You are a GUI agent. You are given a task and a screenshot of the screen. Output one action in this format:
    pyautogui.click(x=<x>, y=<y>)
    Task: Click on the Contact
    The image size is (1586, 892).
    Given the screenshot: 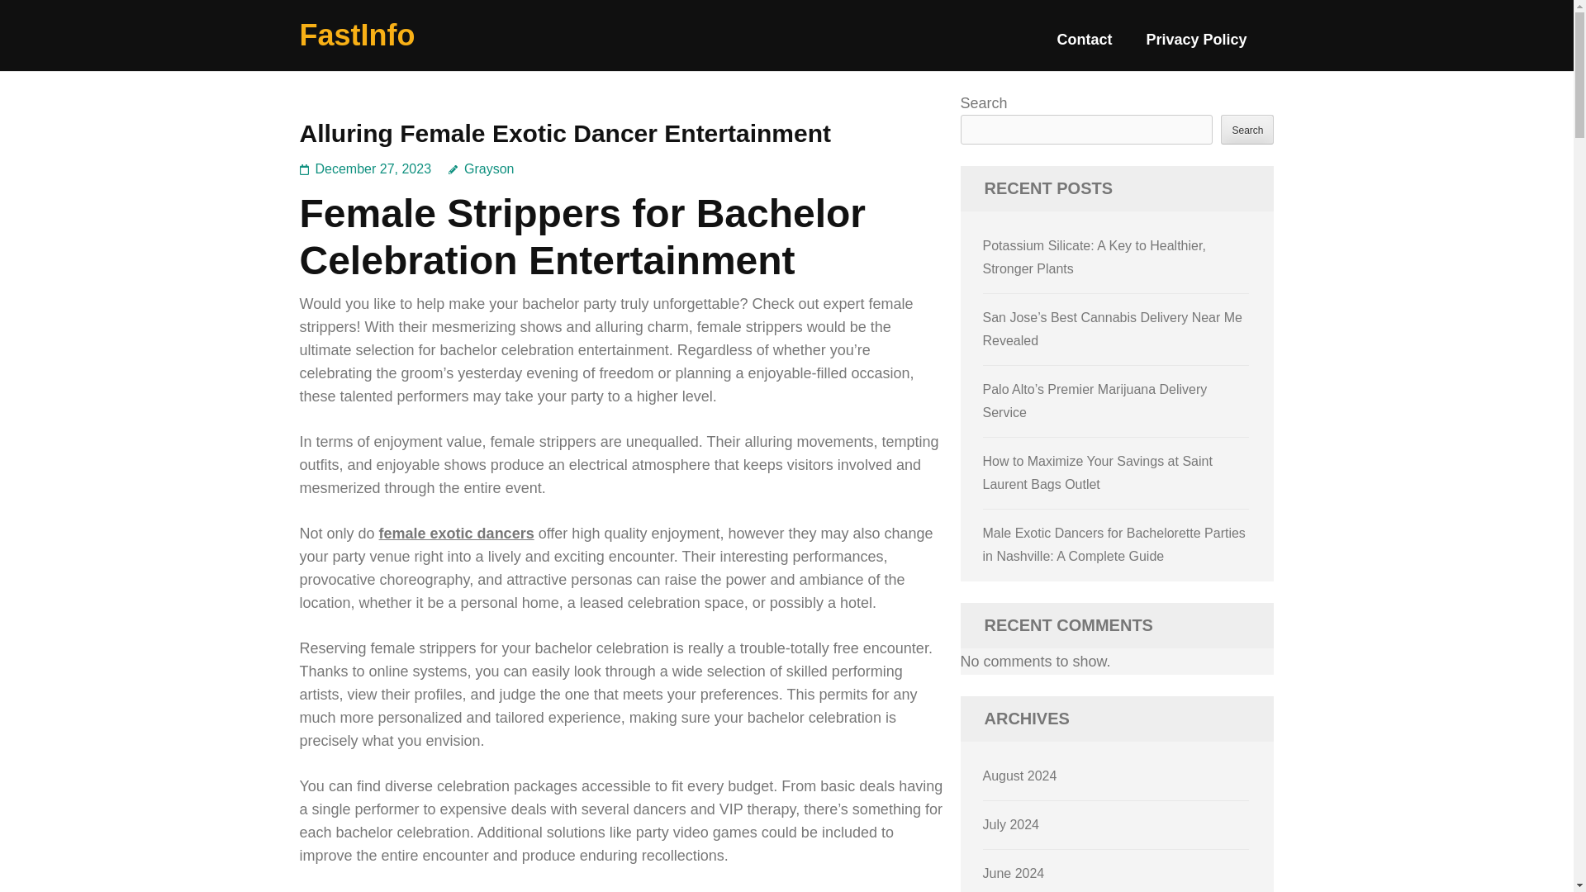 What is the action you would take?
    pyautogui.click(x=1084, y=46)
    